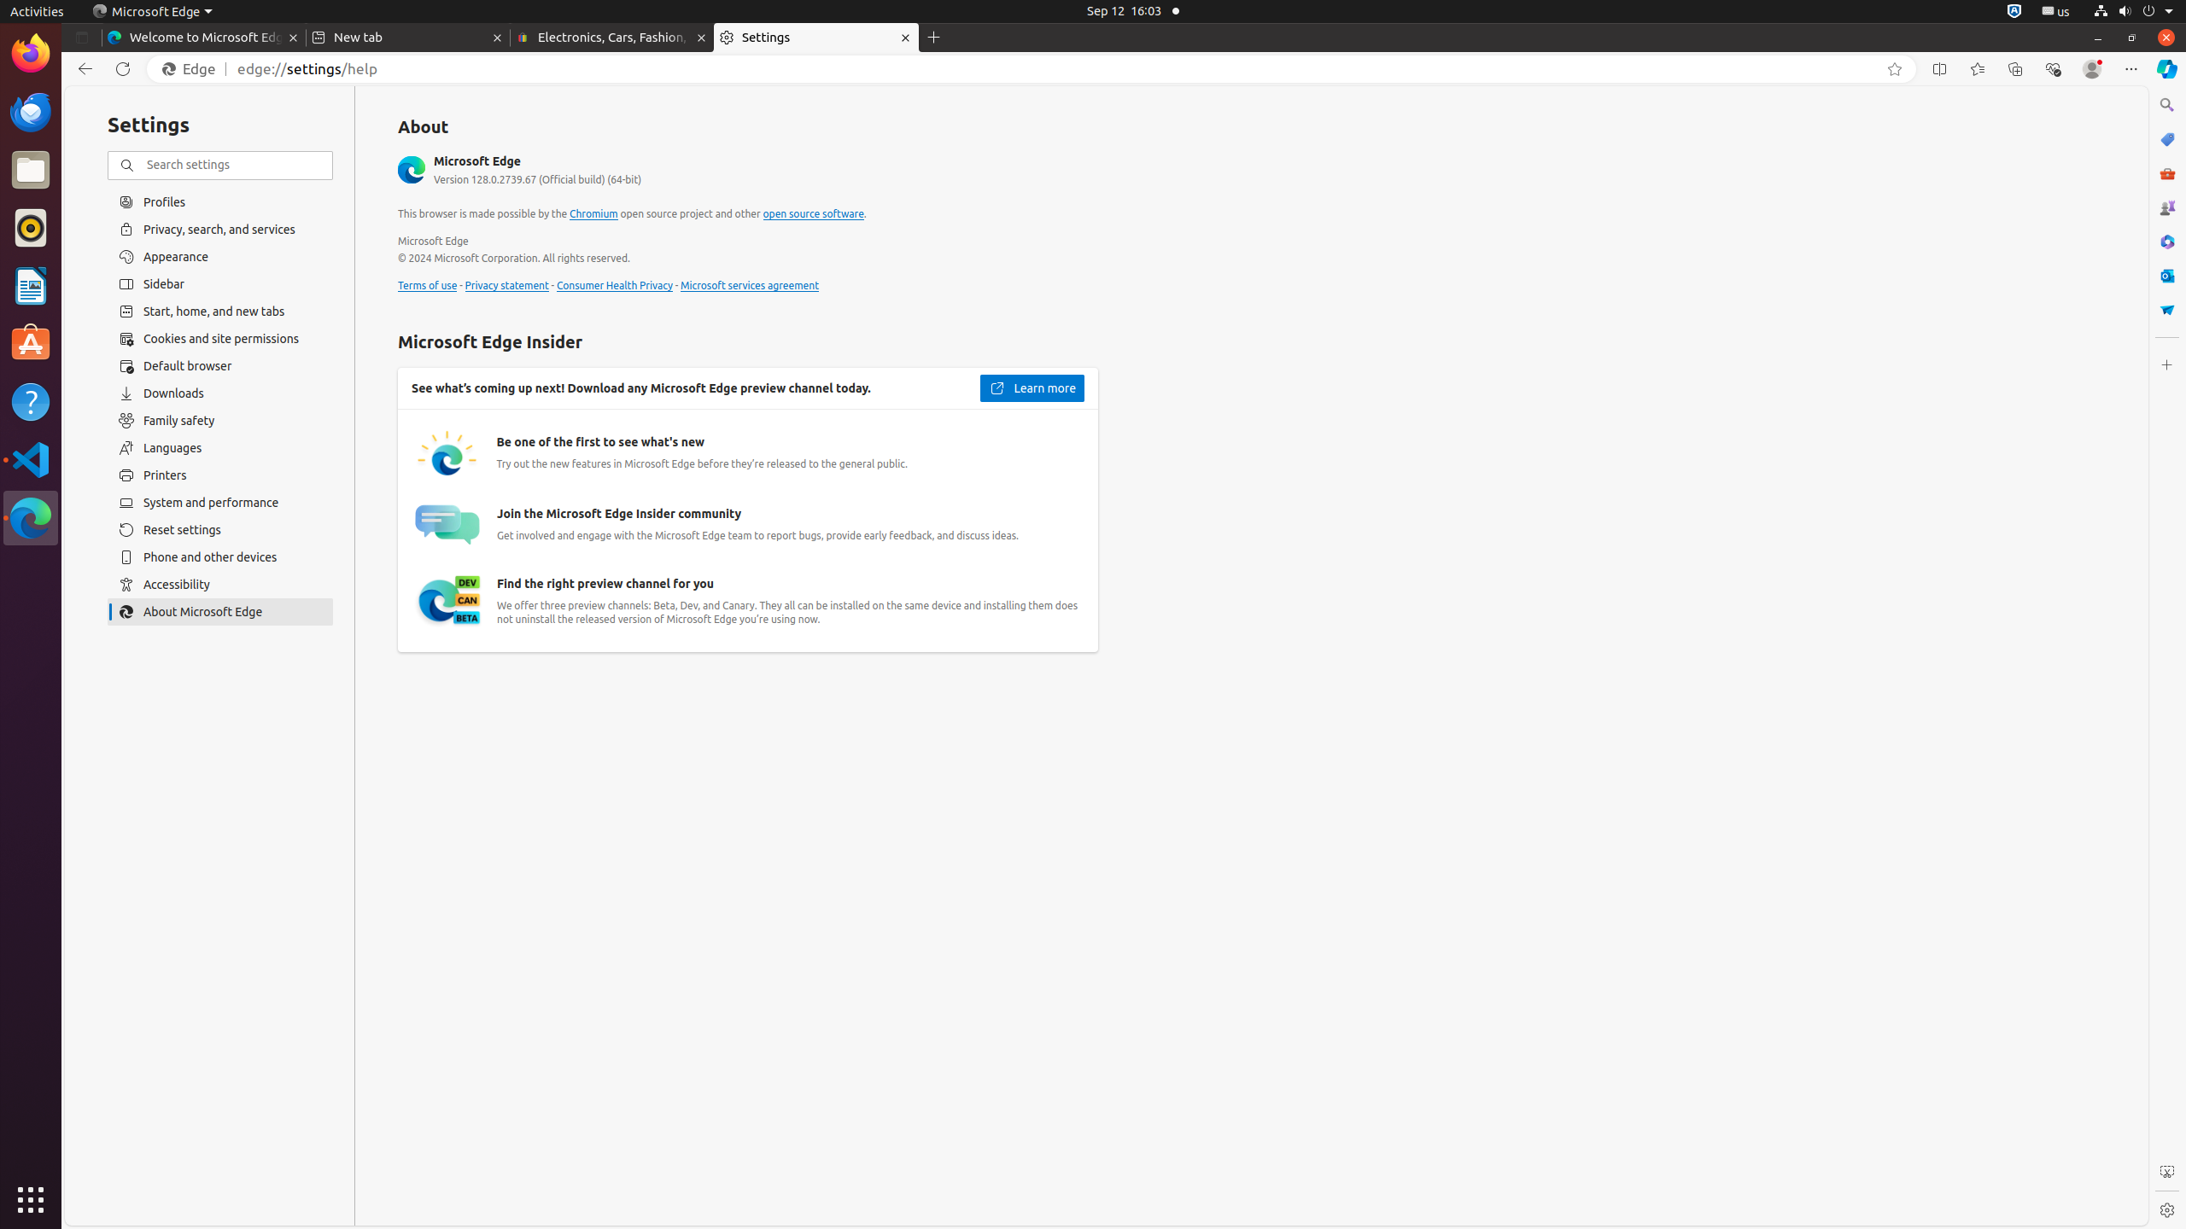  Describe the element at coordinates (31, 112) in the screenshot. I see `Thunderbird Mail` at that location.